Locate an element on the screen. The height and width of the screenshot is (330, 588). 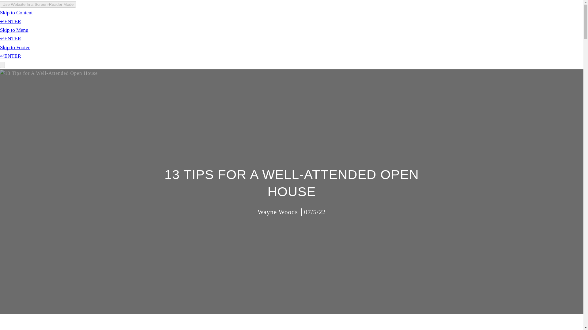
BUY is located at coordinates (287, 23).